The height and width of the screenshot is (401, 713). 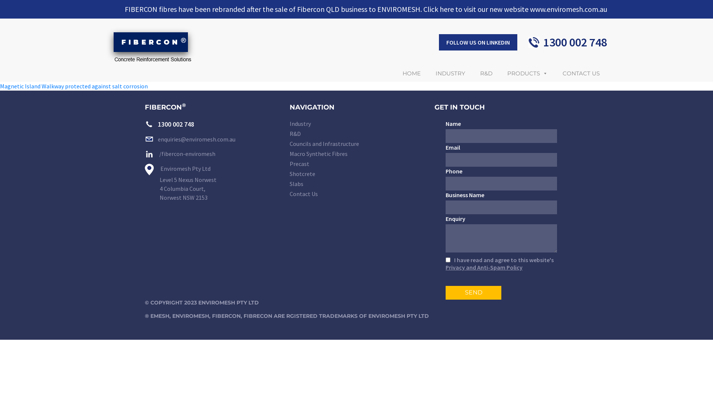 I want to click on INDUSTRY, so click(x=450, y=74).